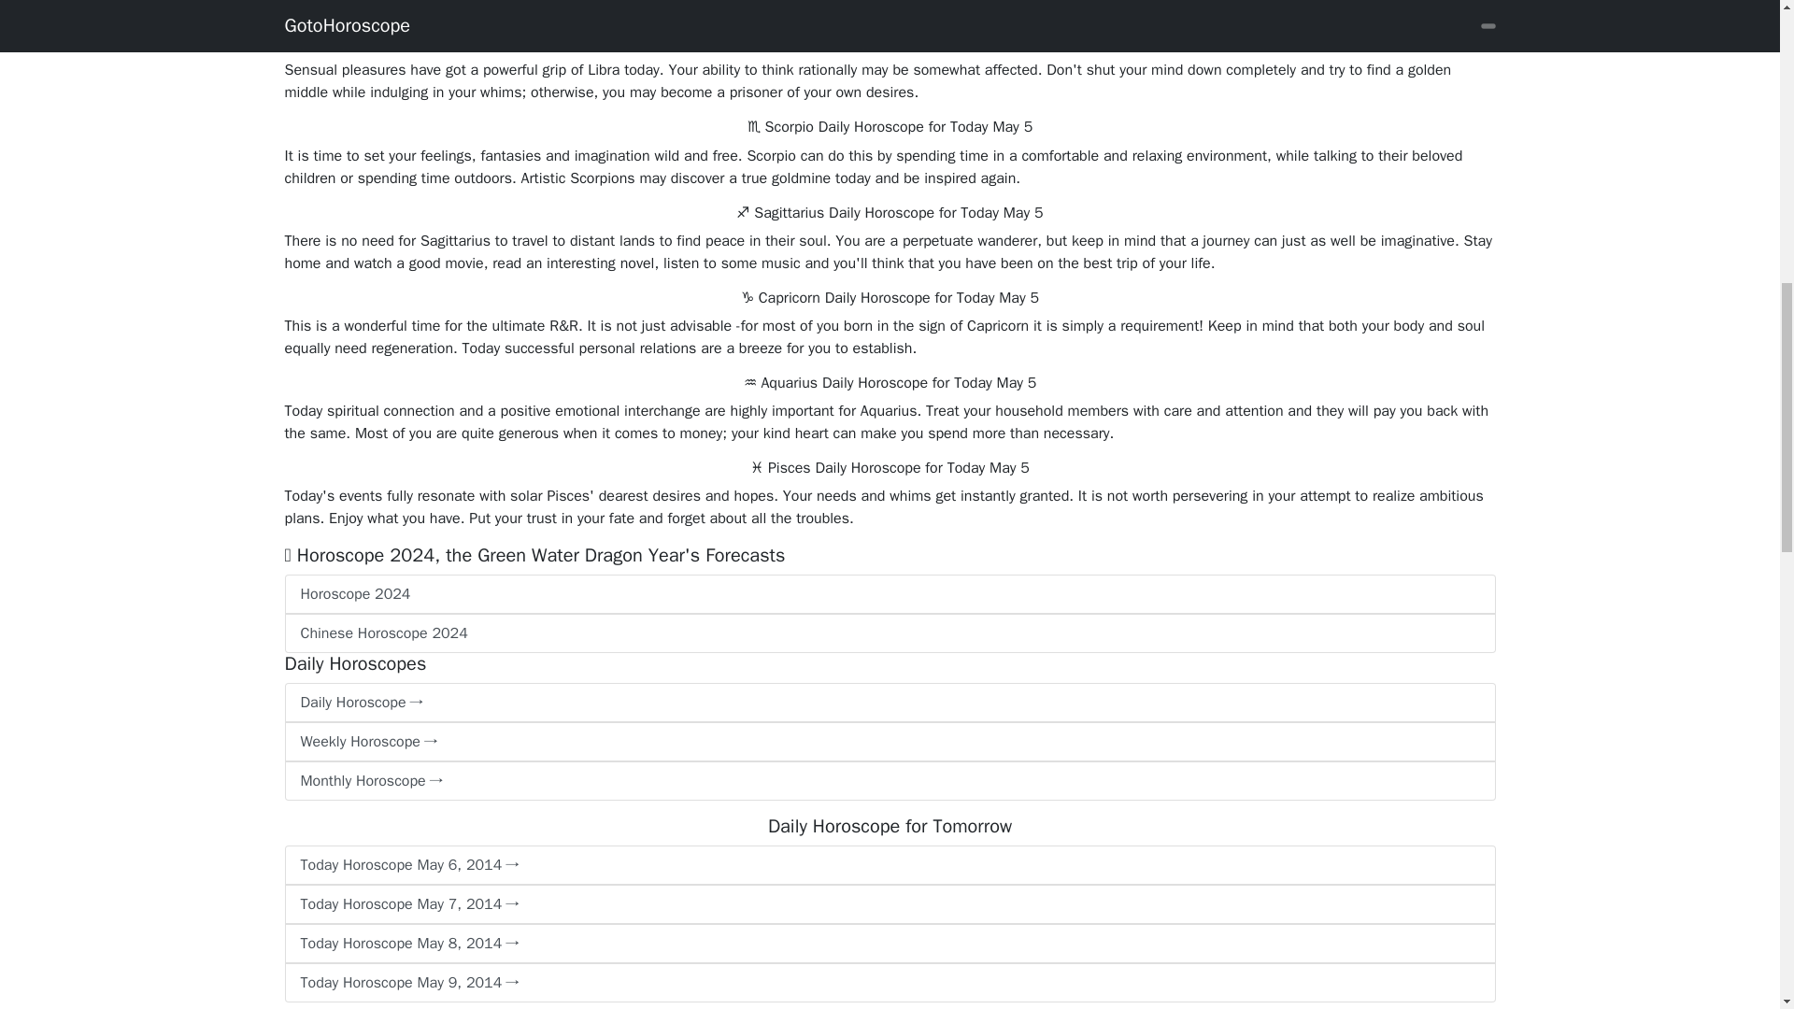 This screenshot has height=1009, width=1794. What do you see at coordinates (889, 944) in the screenshot?
I see `Today Horoscope May 8, 2014` at bounding box center [889, 944].